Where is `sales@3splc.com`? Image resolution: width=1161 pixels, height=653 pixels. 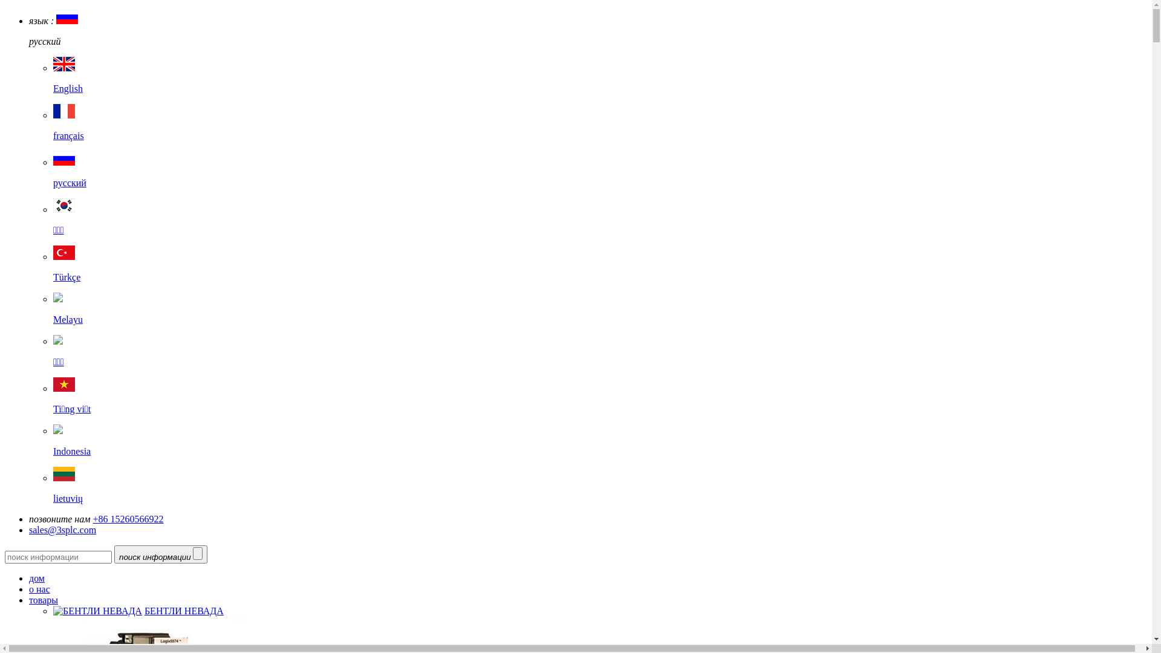 sales@3splc.com is located at coordinates (63, 530).